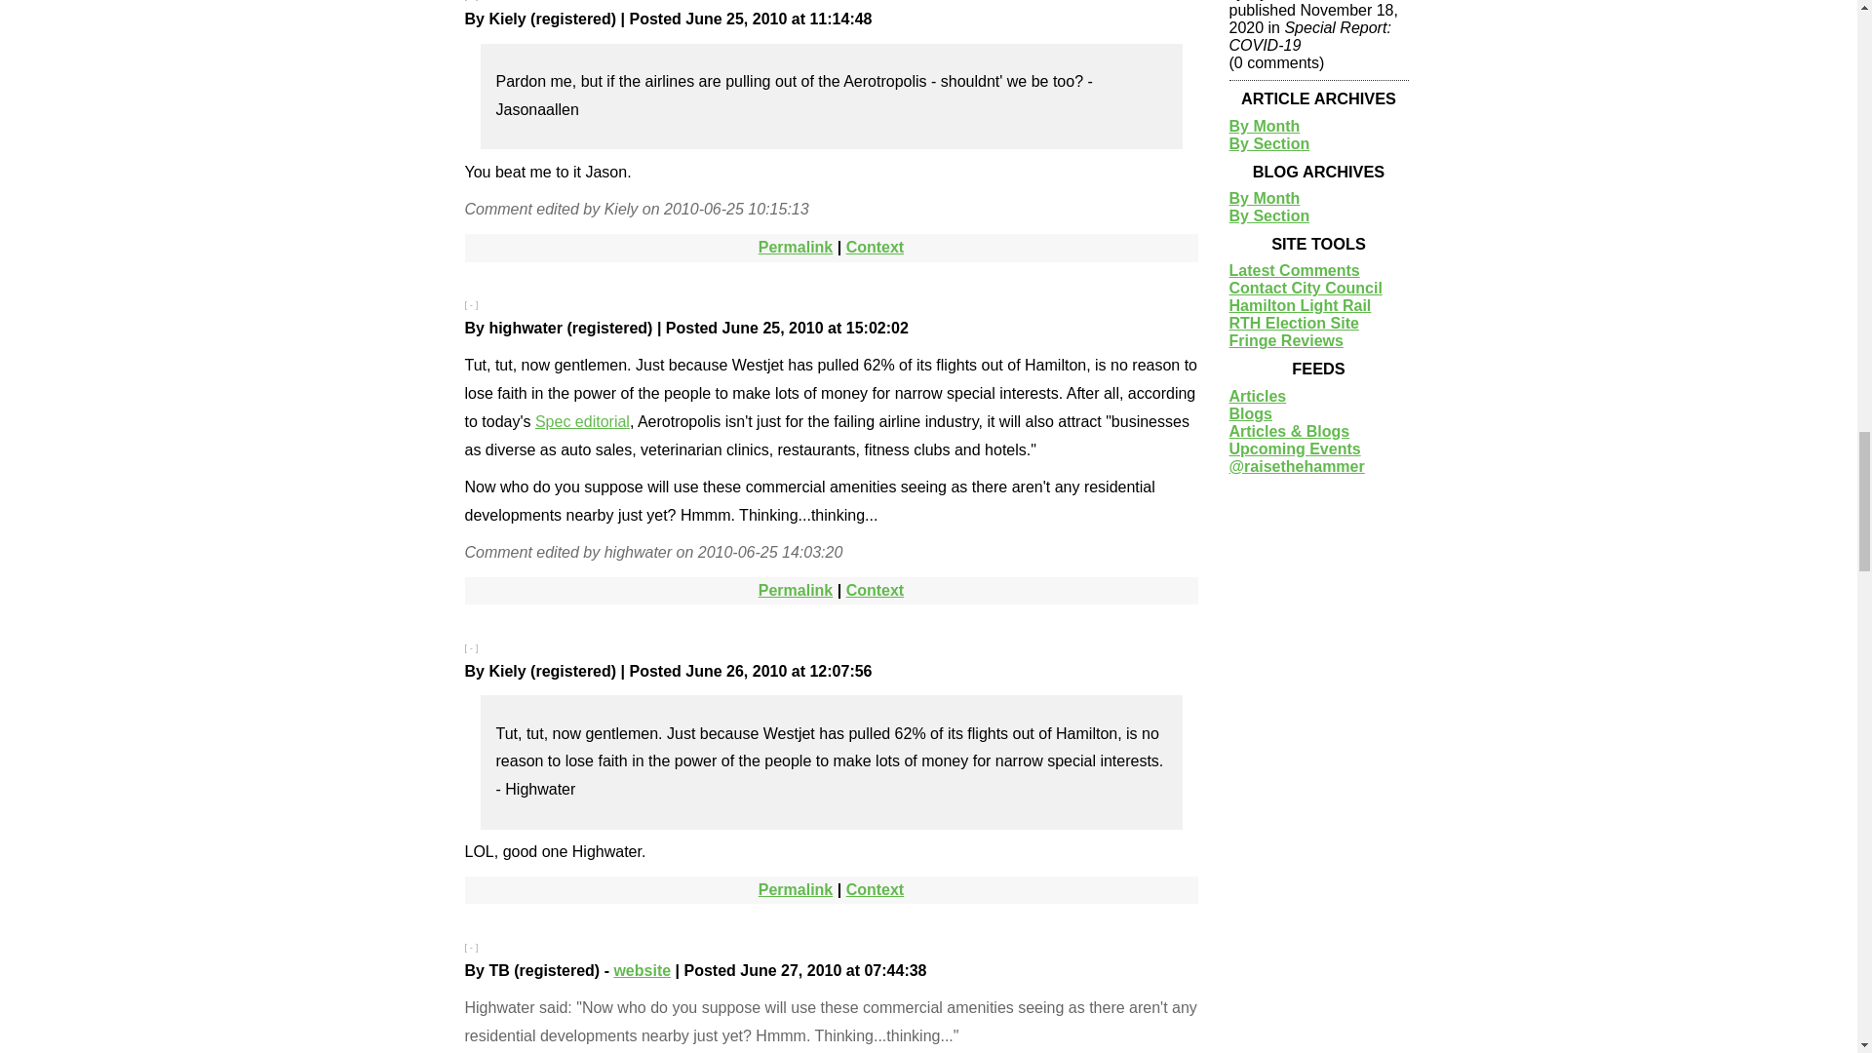  I want to click on Context, so click(875, 248).